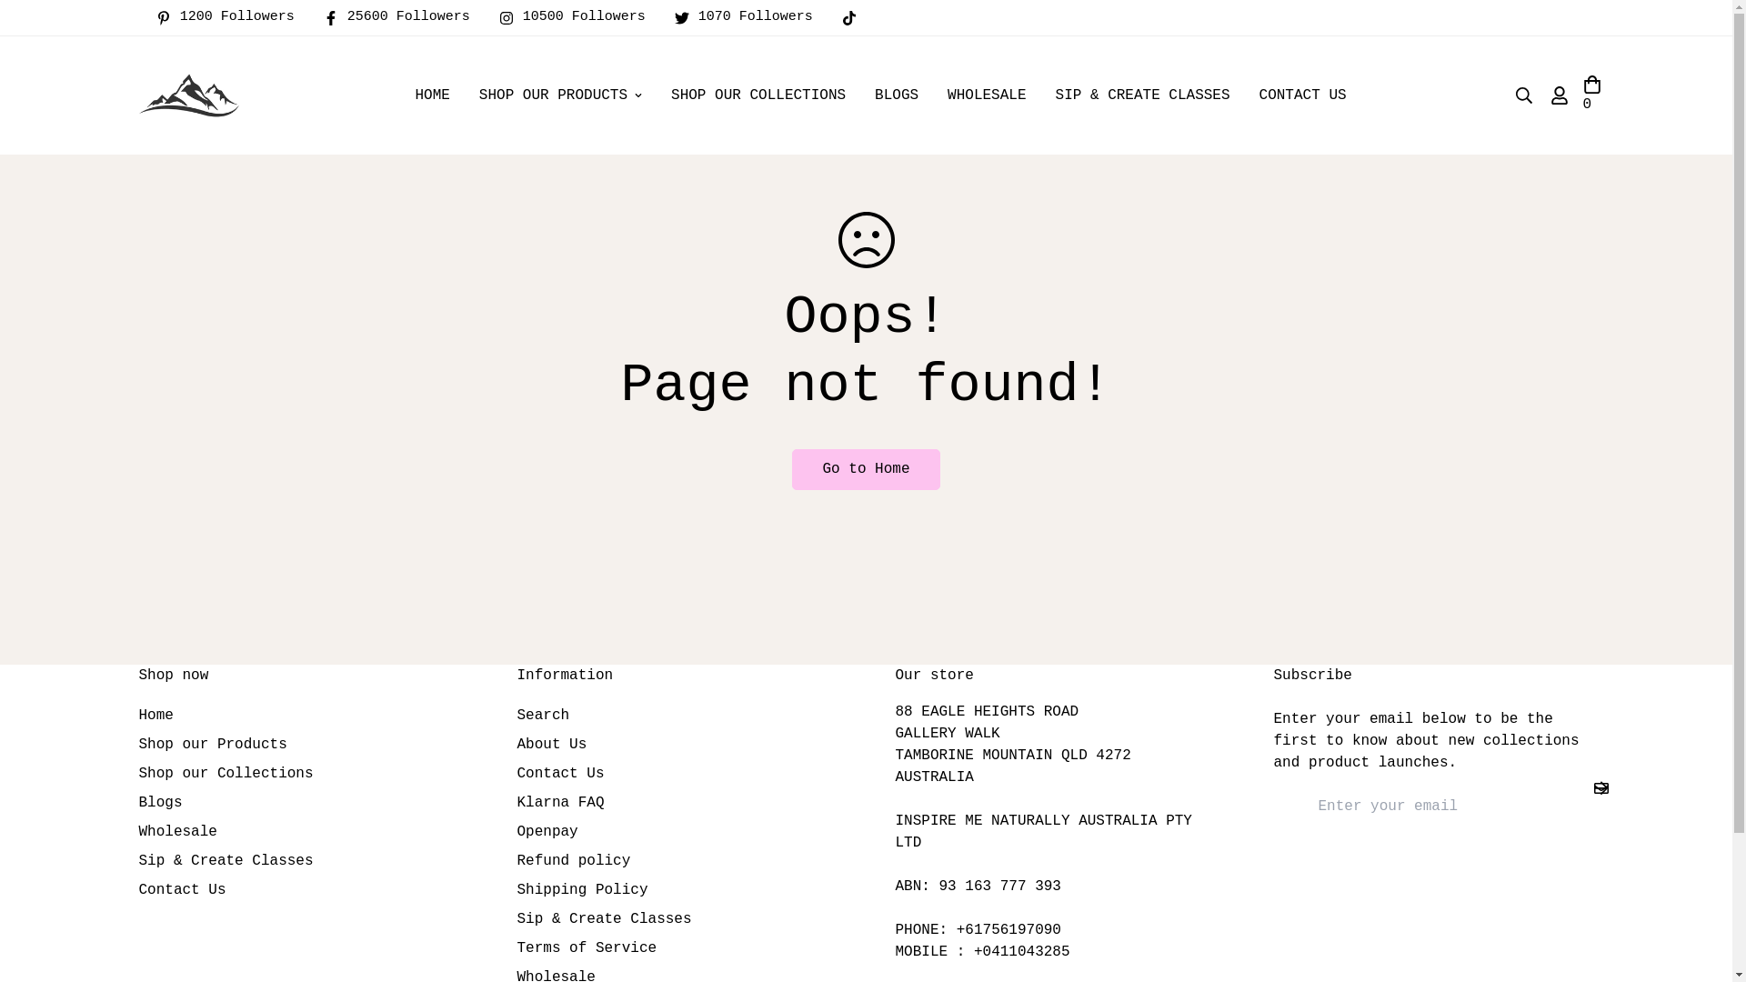  Describe the element at coordinates (751, 18) in the screenshot. I see `1070 Followers` at that location.